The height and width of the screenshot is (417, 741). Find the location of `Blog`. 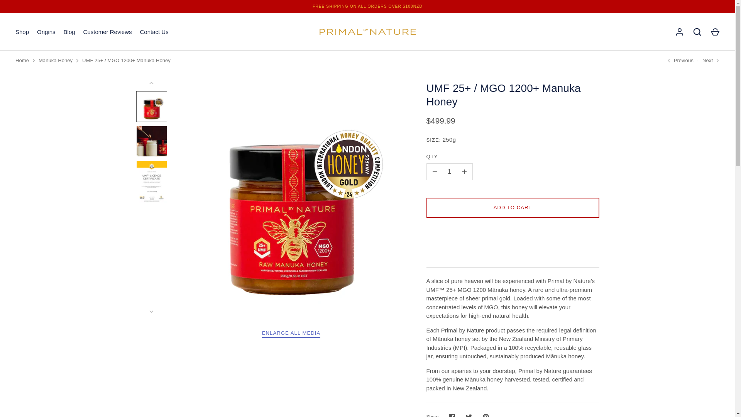

Blog is located at coordinates (69, 32).